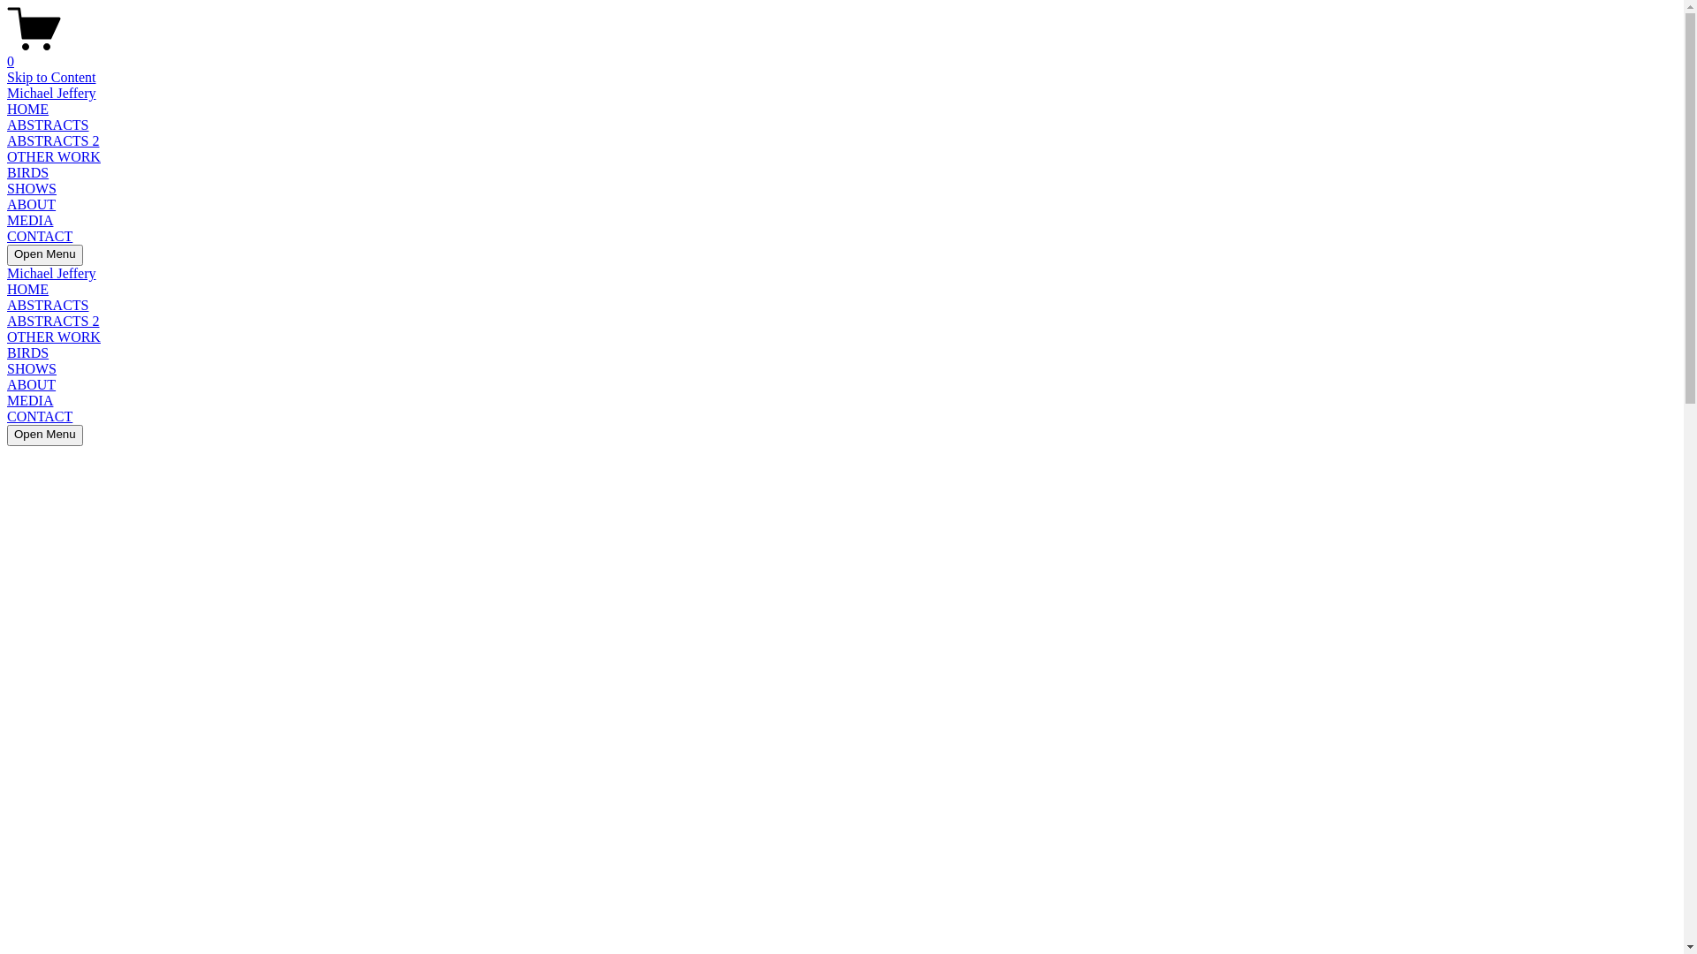 This screenshot has width=1697, height=954. I want to click on OTHER WORK, so click(54, 157).